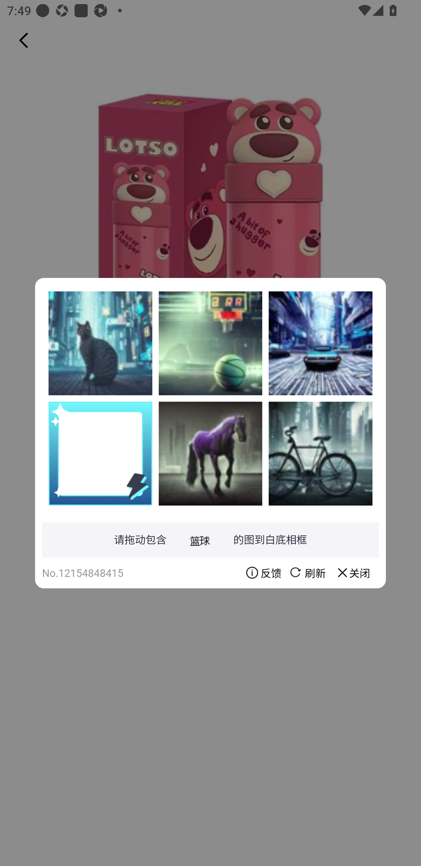 The width and height of the screenshot is (421, 866). I want to click on Y6bnBysAeFsYWlD5D6Bt+DCMT2j0Tkm, so click(210, 453).